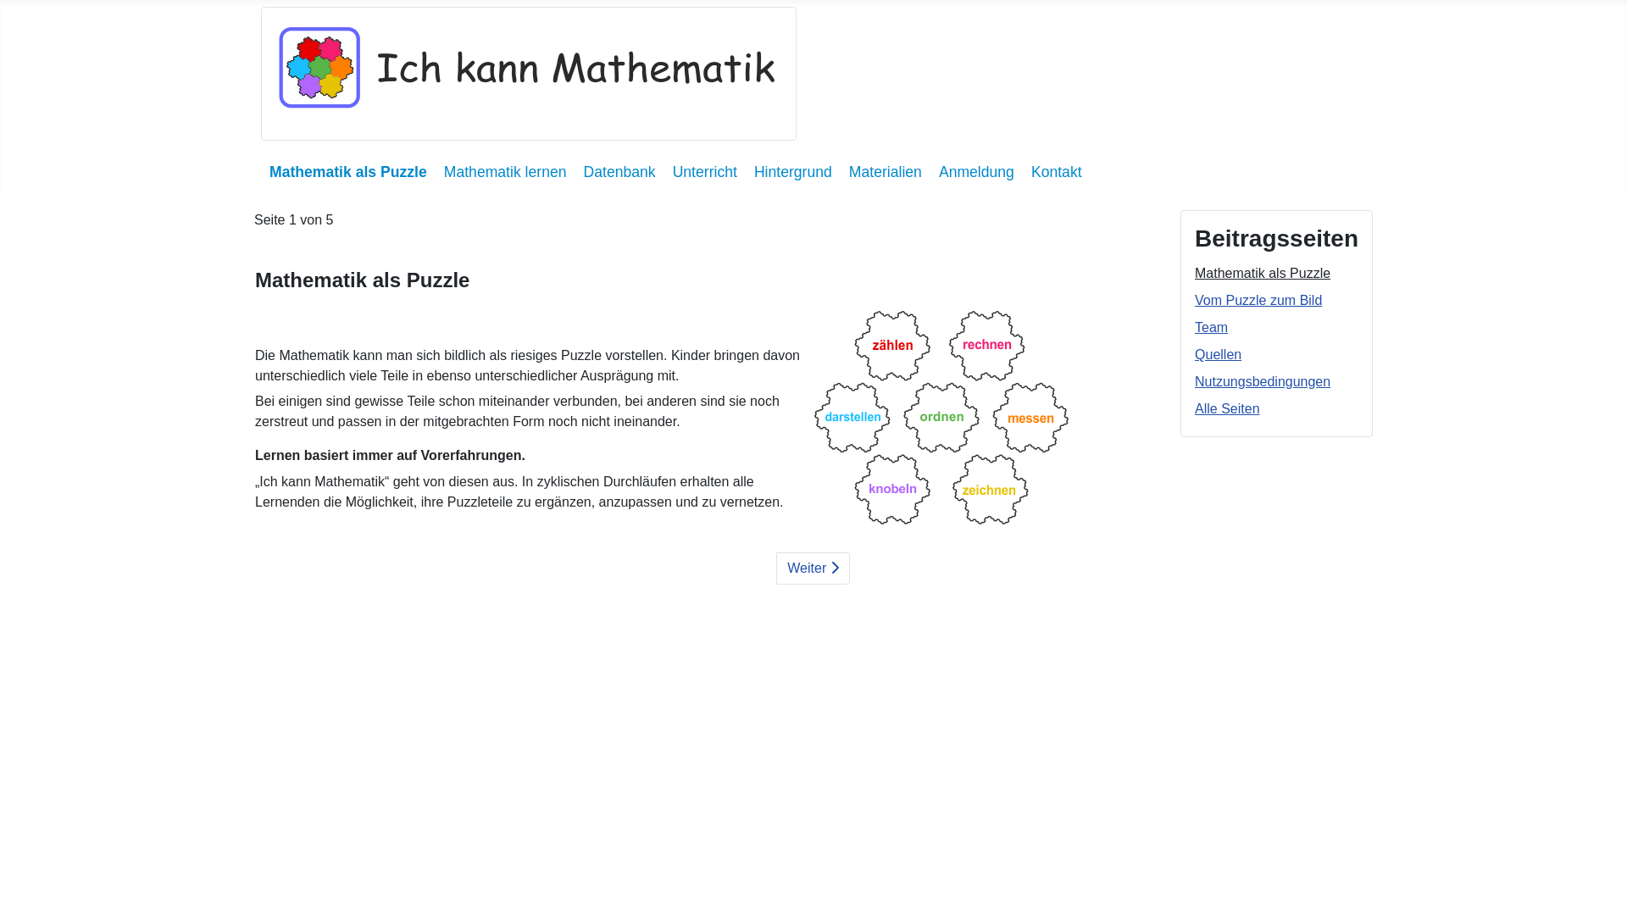 The height and width of the screenshot is (915, 1627). What do you see at coordinates (505, 172) in the screenshot?
I see `Mathematik lernen` at bounding box center [505, 172].